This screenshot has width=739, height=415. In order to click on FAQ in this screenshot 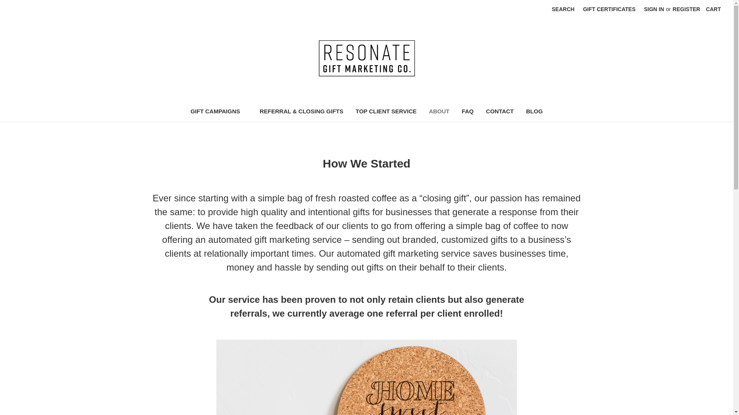, I will do `click(468, 112)`.